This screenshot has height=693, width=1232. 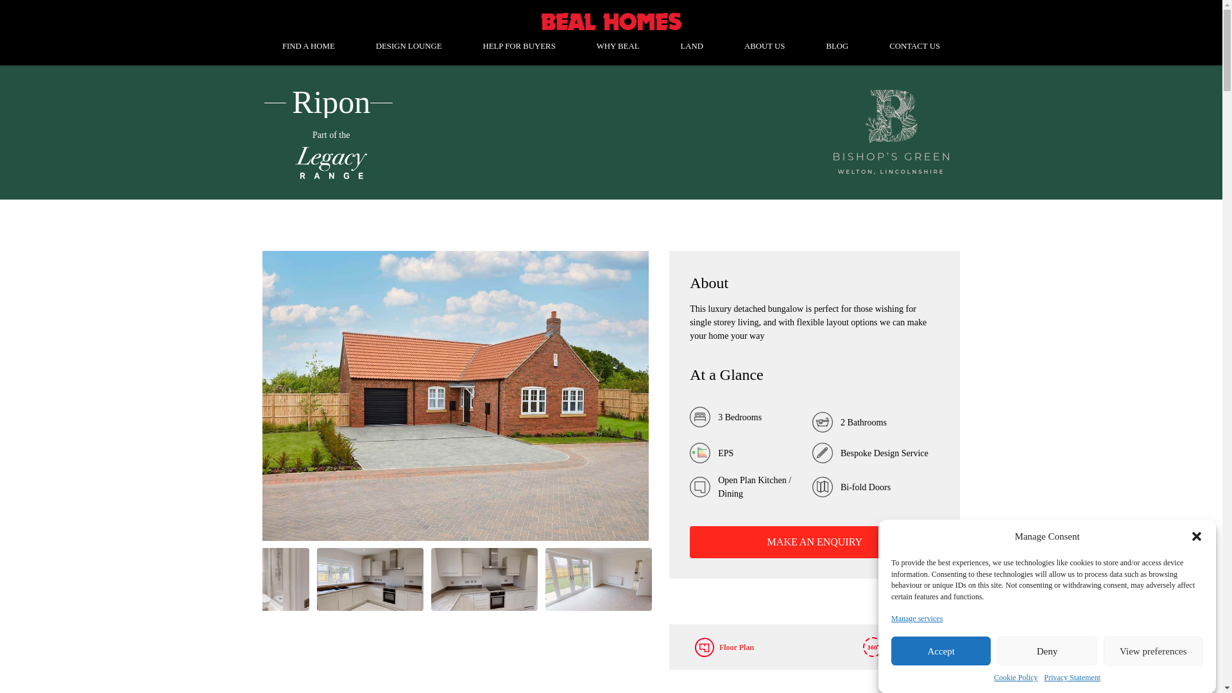 I want to click on Manage services, so click(x=916, y=647).